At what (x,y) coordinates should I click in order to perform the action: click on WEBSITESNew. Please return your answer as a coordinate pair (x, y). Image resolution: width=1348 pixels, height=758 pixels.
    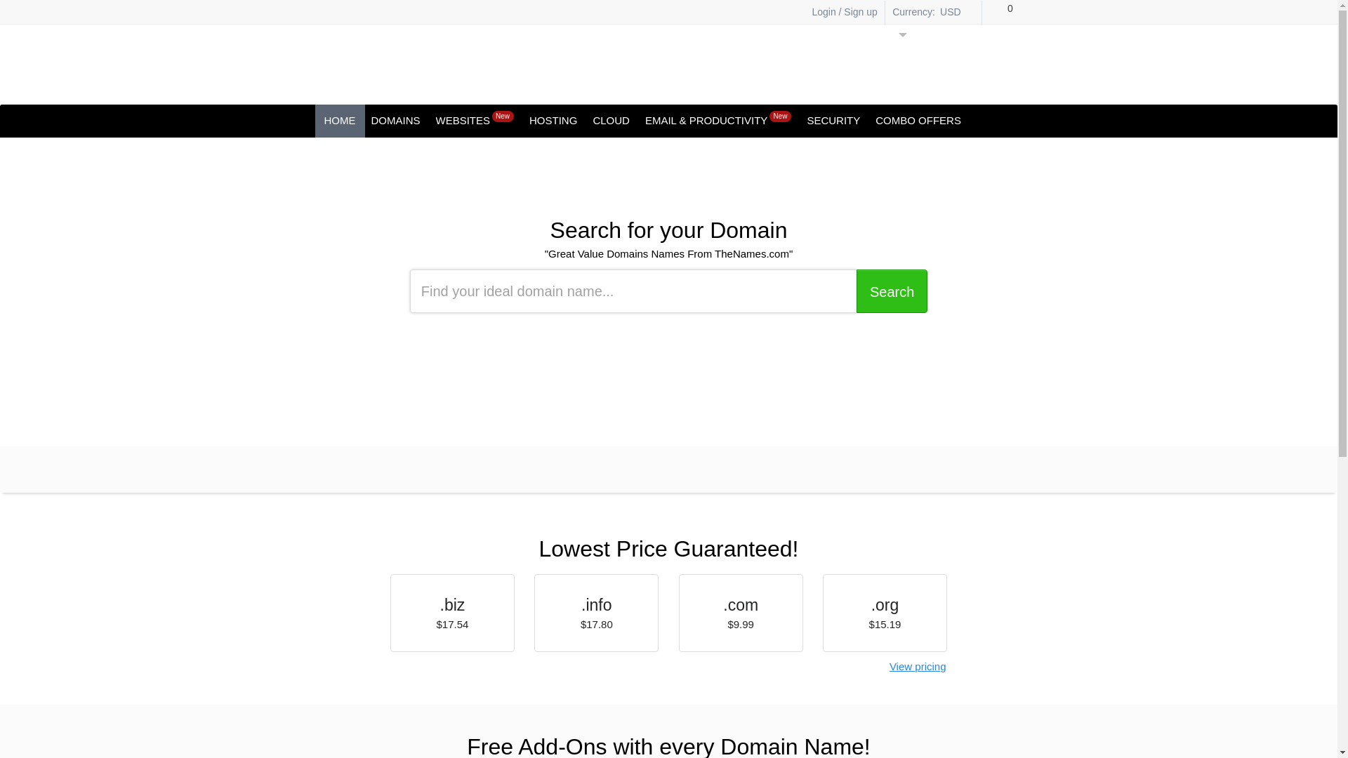
    Looking at the image, I should click on (475, 121).